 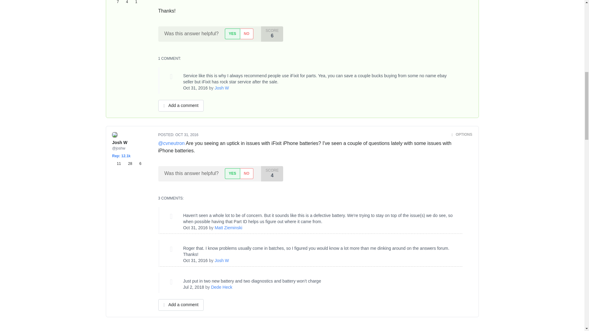 What do you see at coordinates (125, 2) in the screenshot?
I see `7 4 1` at bounding box center [125, 2].